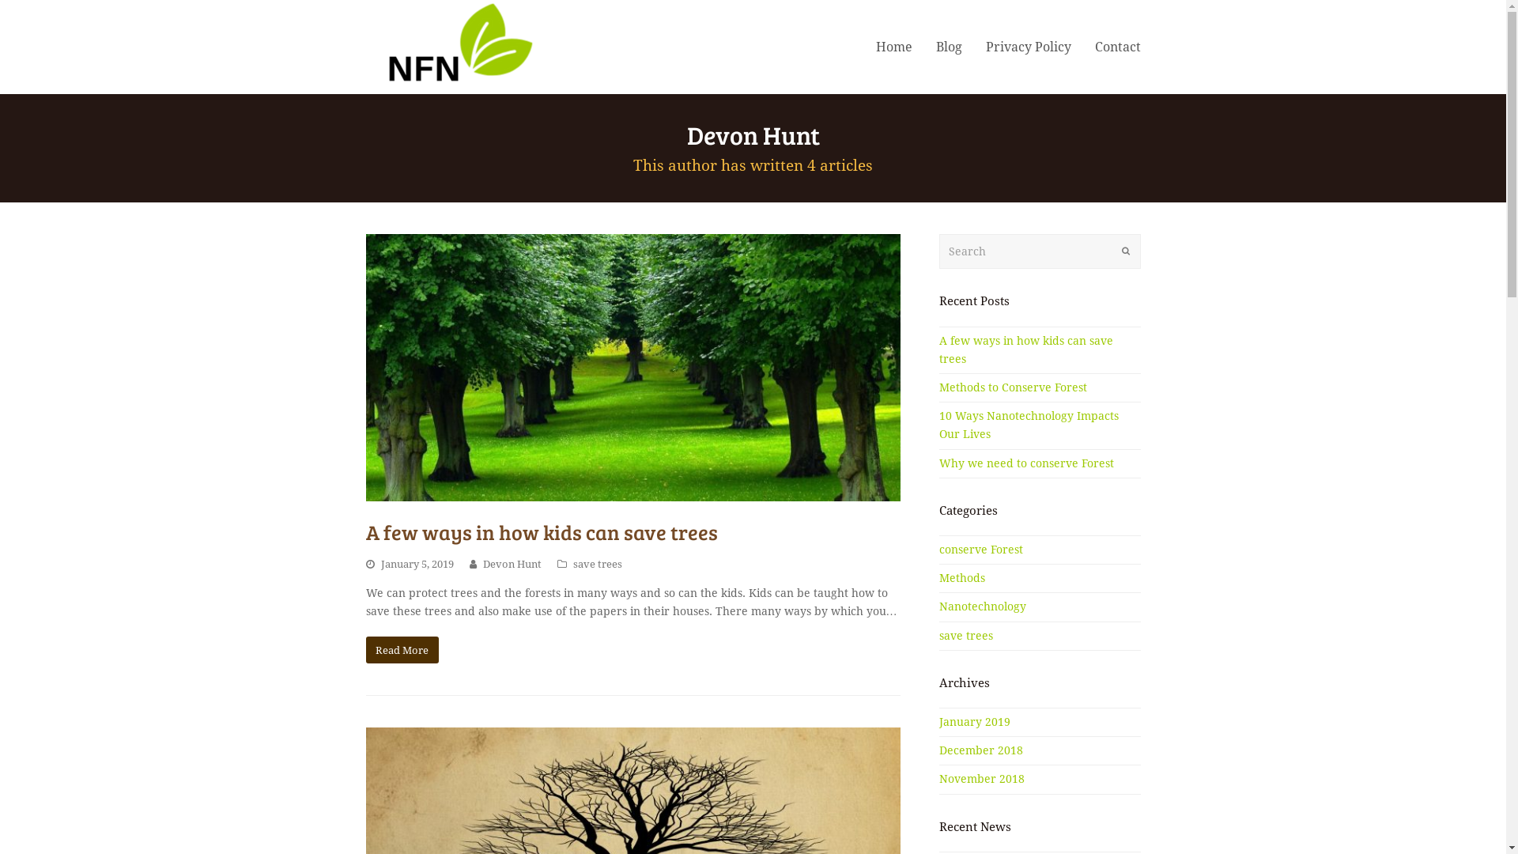  I want to click on Submit, so click(1125, 251).